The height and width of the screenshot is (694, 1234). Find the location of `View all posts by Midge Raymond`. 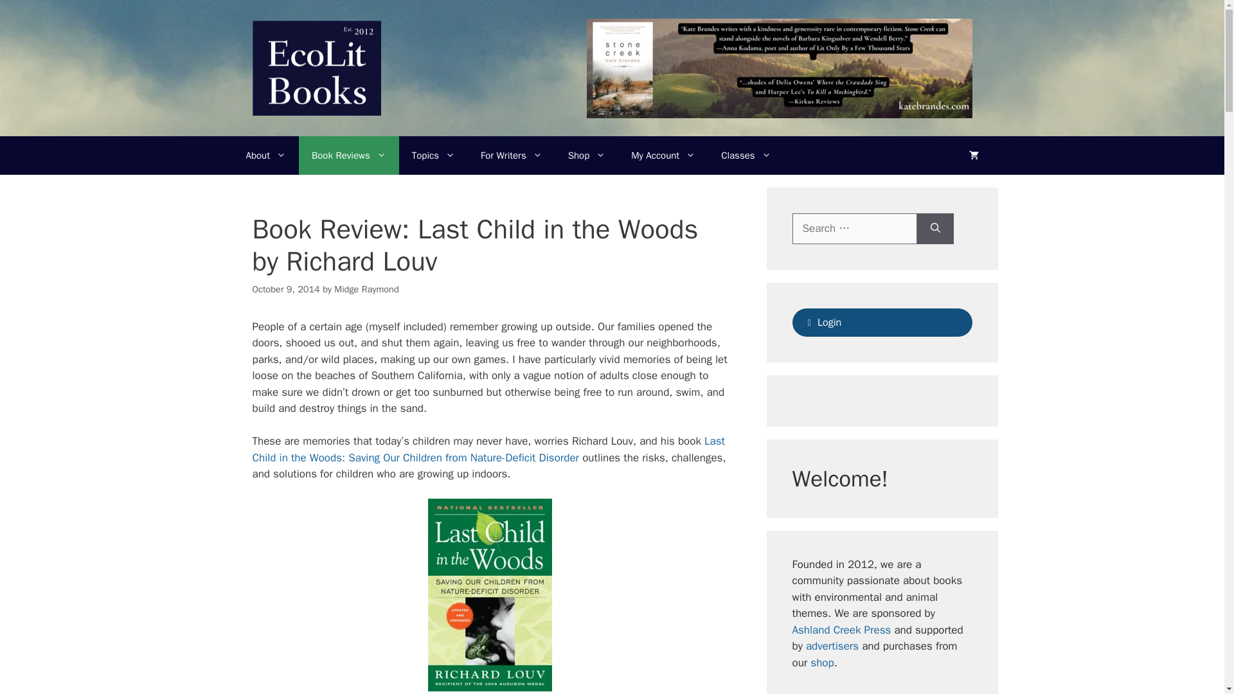

View all posts by Midge Raymond is located at coordinates (366, 289).